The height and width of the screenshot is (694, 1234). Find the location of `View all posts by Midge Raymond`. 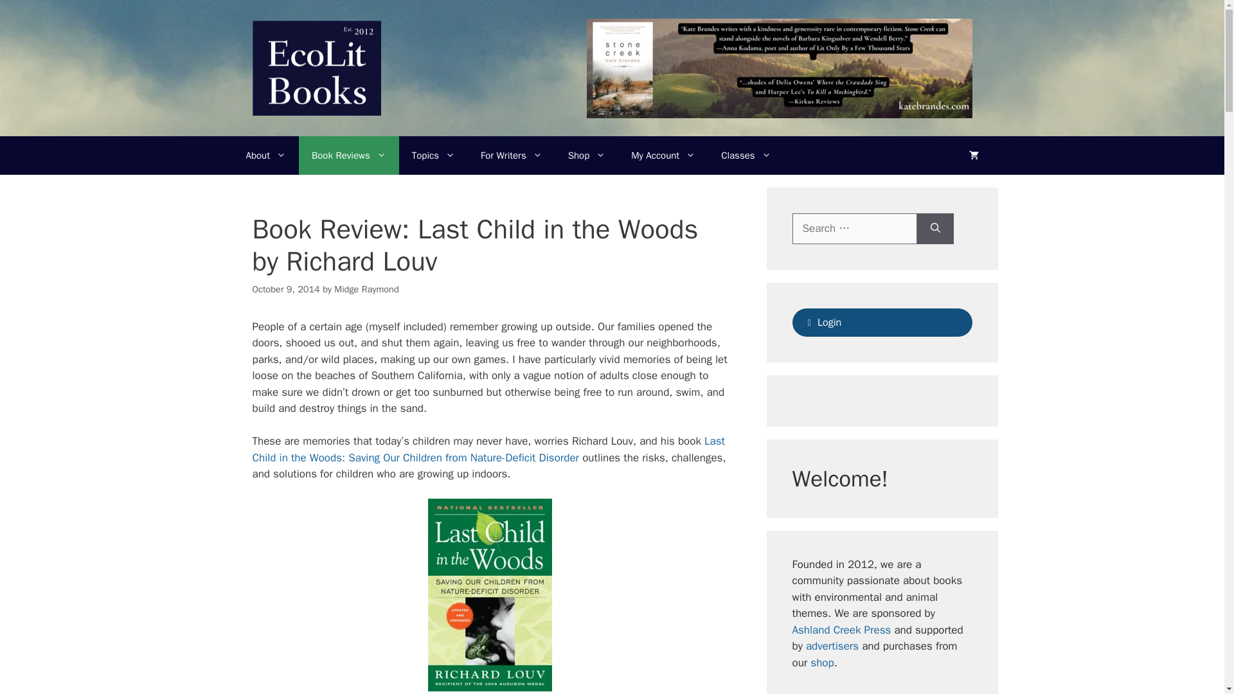

View all posts by Midge Raymond is located at coordinates (366, 289).